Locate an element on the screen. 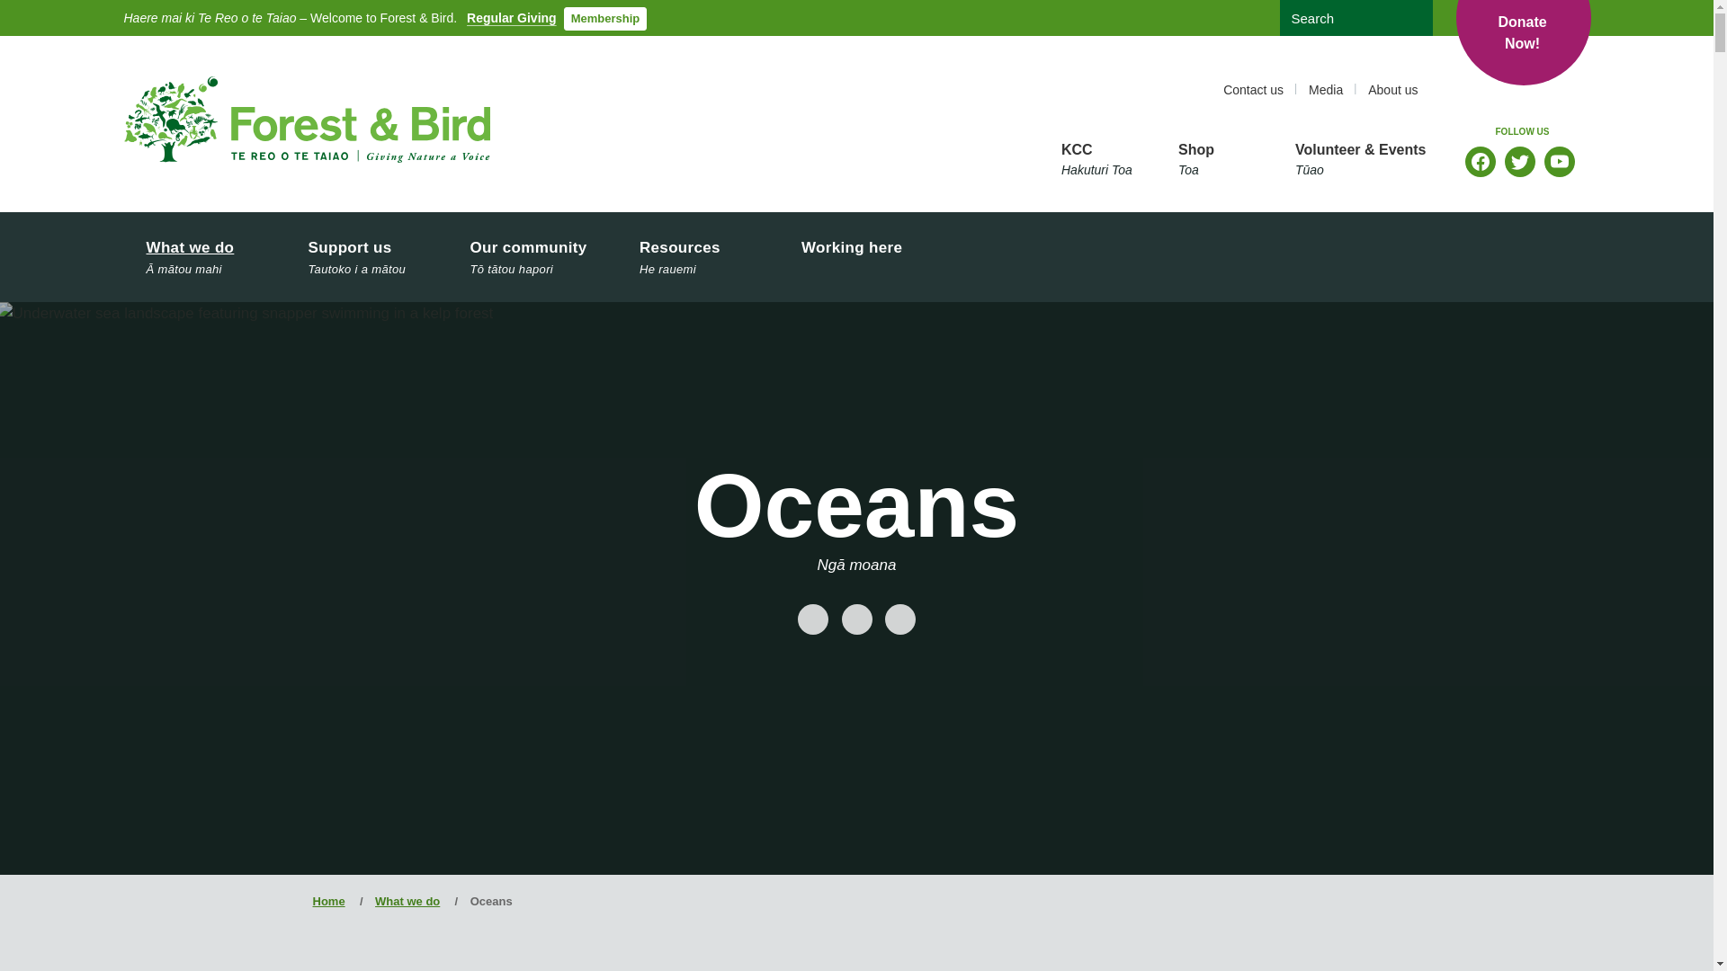  Skip to main content is located at coordinates (862, 5).